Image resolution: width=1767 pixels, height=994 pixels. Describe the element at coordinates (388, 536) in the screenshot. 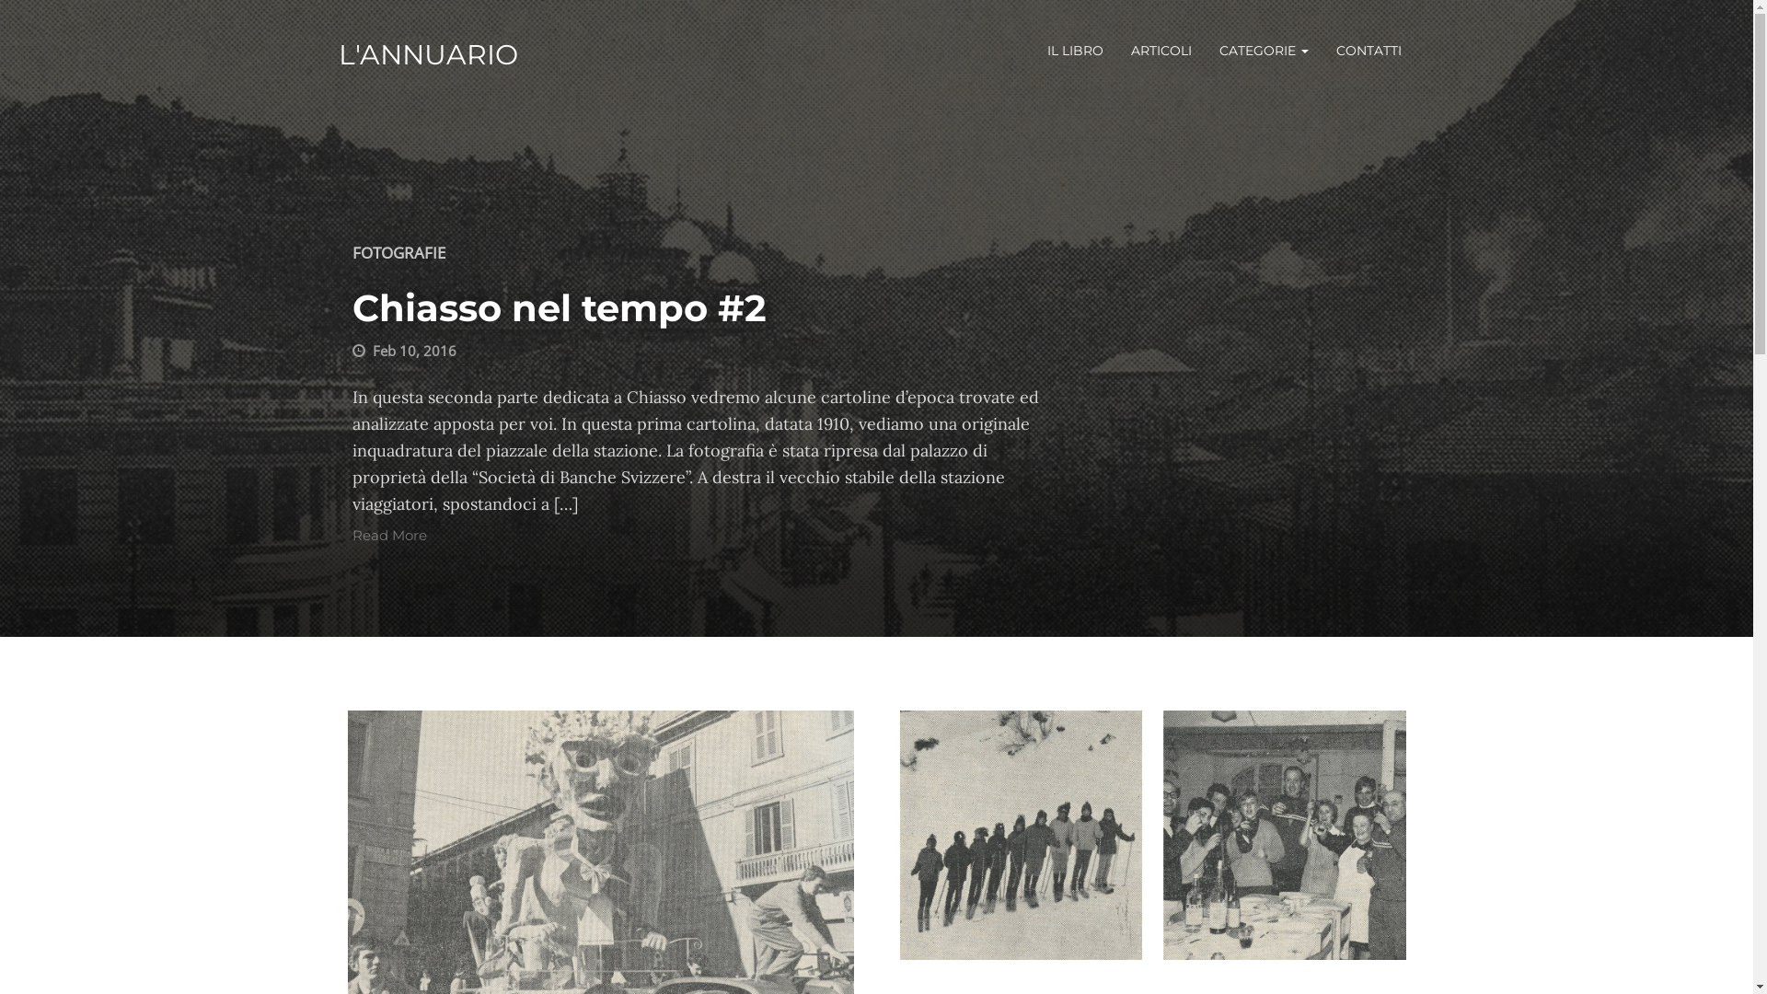

I see `Read More` at that location.